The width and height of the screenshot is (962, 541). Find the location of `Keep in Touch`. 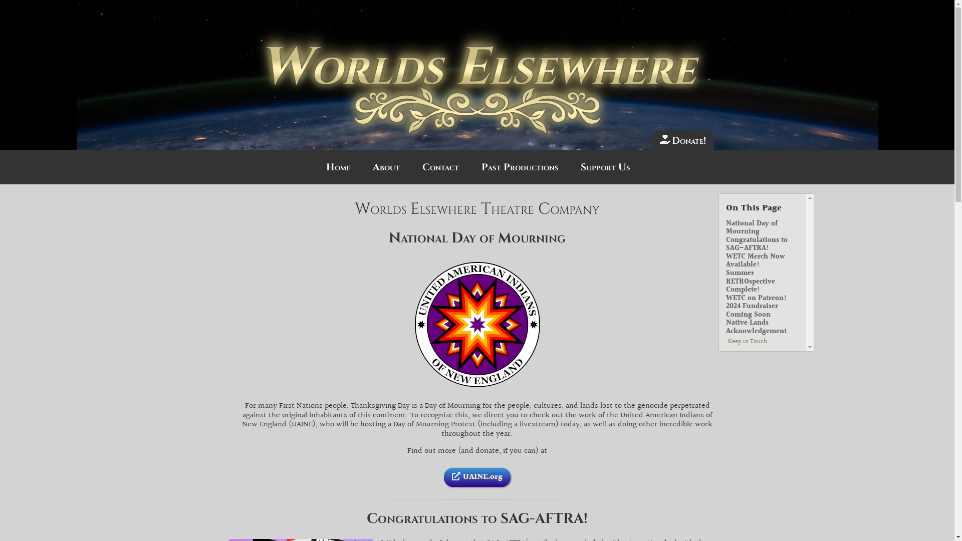

Keep in Touch is located at coordinates (748, 342).